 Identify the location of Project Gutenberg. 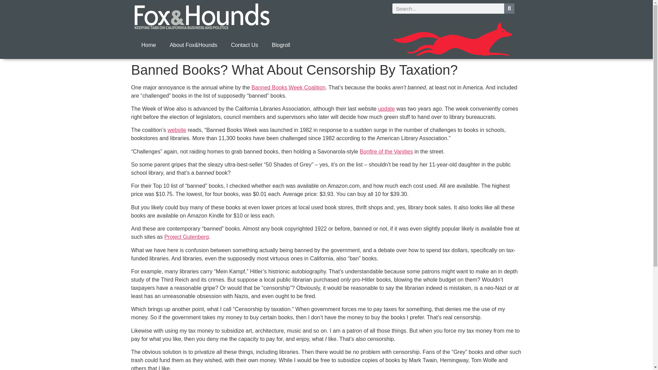
(186, 236).